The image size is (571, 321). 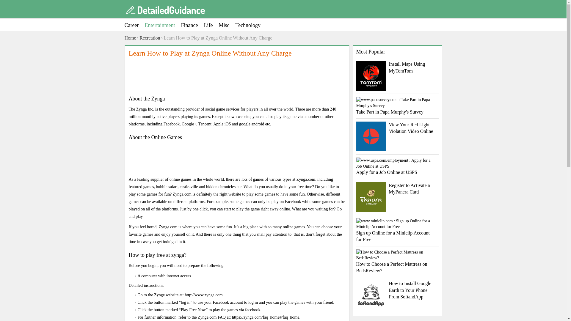 What do you see at coordinates (192, 25) in the screenshot?
I see `Finance` at bounding box center [192, 25].